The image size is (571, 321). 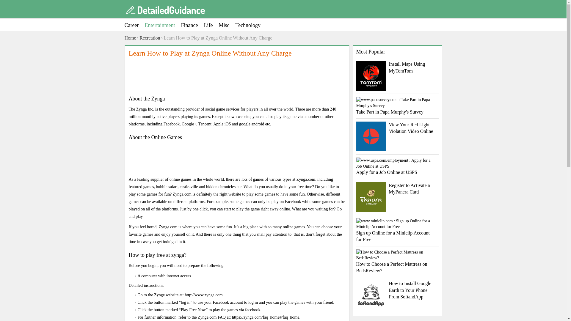 What do you see at coordinates (192, 25) in the screenshot?
I see `Finance` at bounding box center [192, 25].